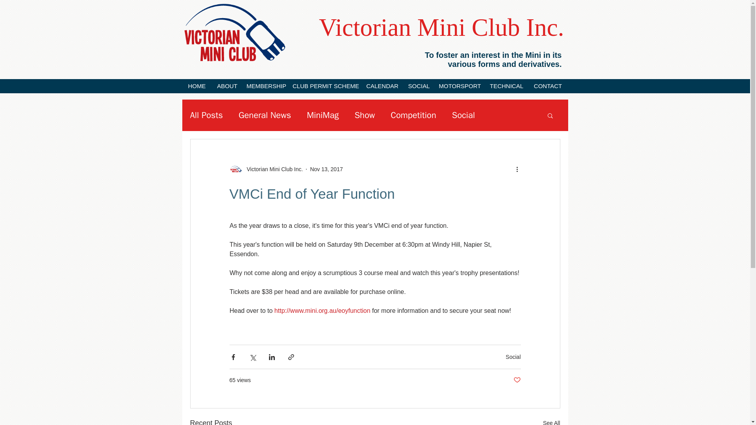 The height and width of the screenshot is (425, 756). I want to click on HOME, so click(197, 86).